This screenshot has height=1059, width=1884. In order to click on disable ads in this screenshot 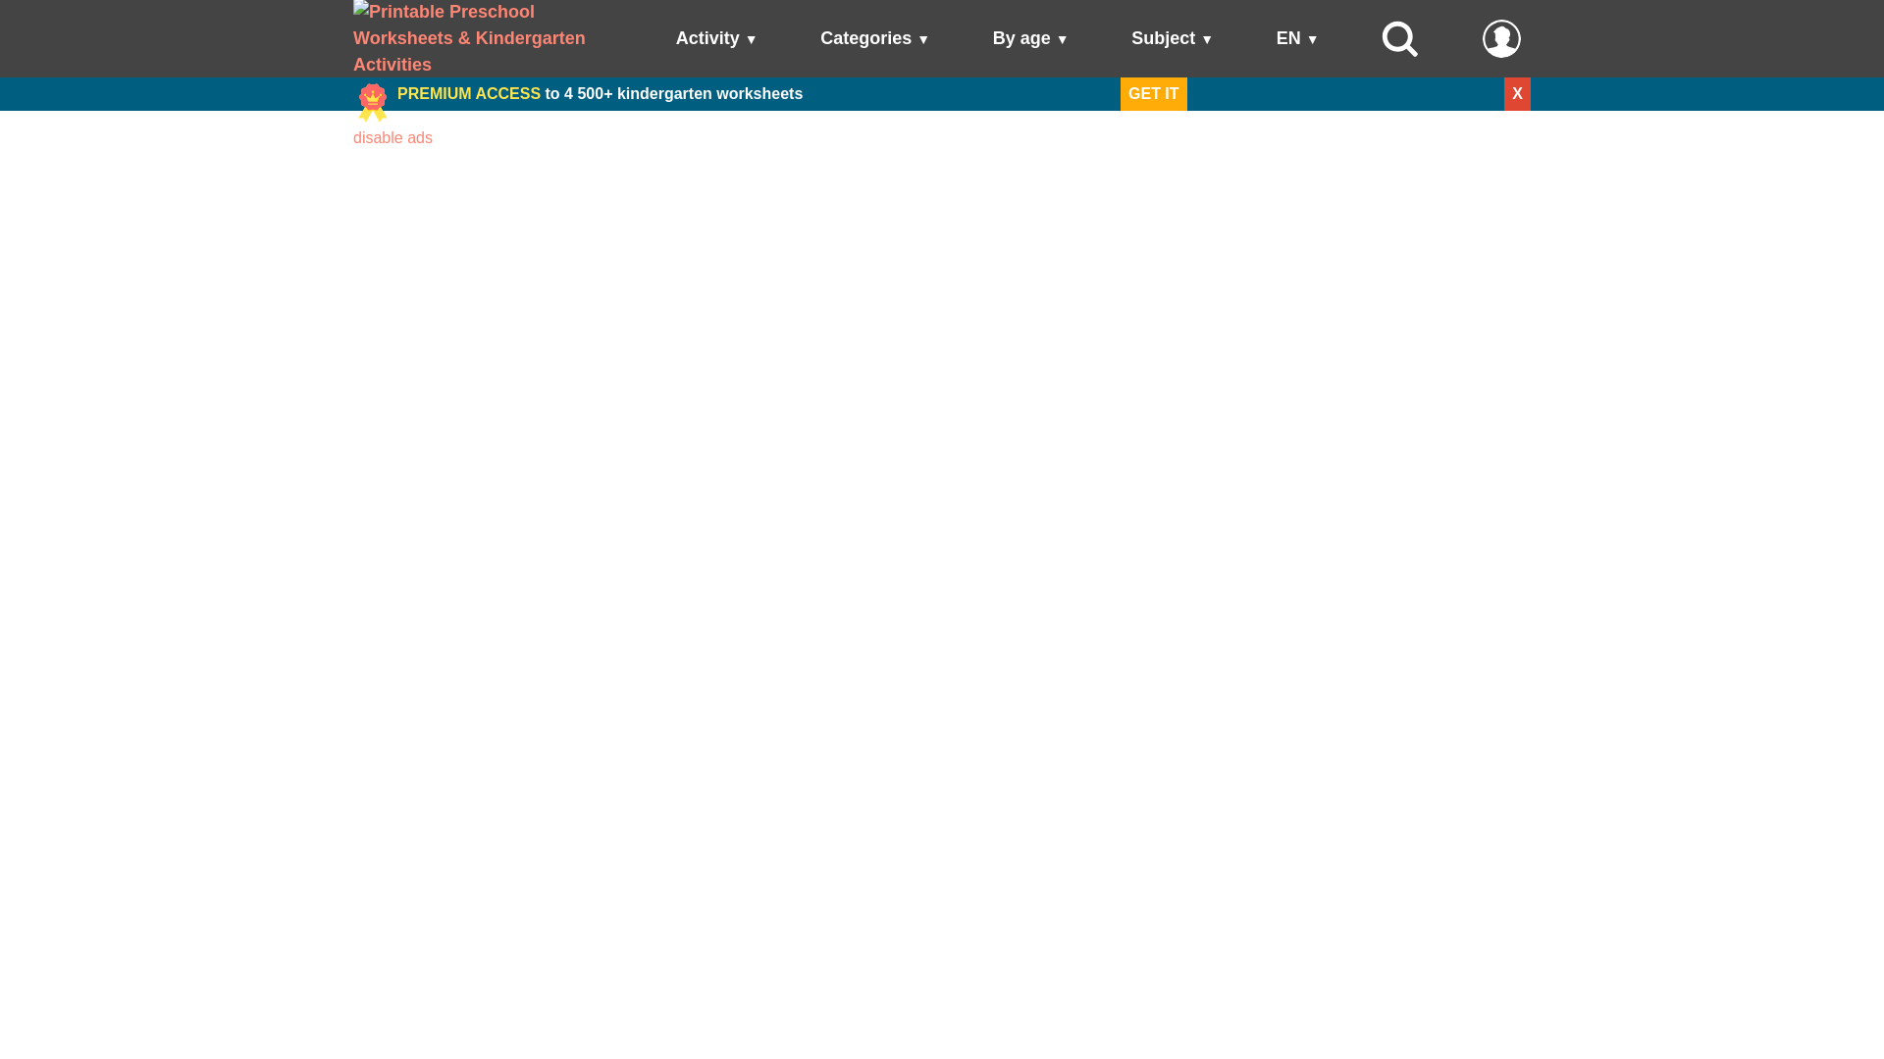, I will do `click(392, 137)`.